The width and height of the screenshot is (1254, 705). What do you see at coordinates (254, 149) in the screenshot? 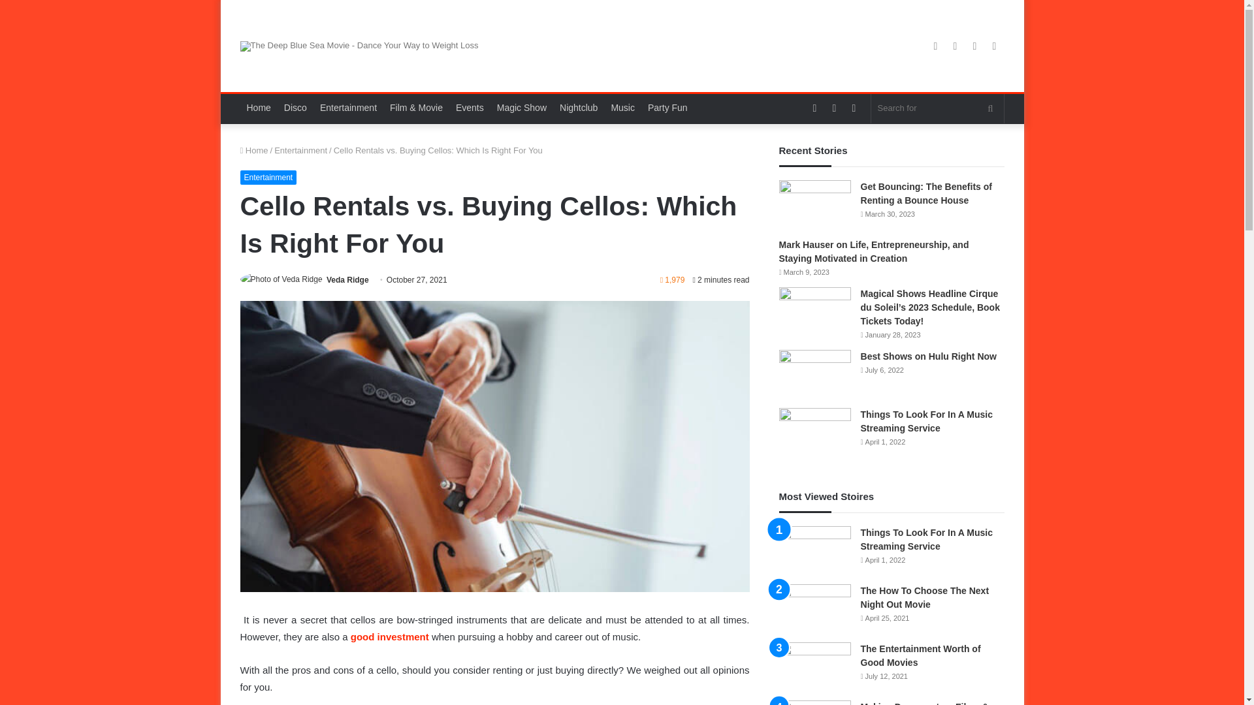
I see `Home` at bounding box center [254, 149].